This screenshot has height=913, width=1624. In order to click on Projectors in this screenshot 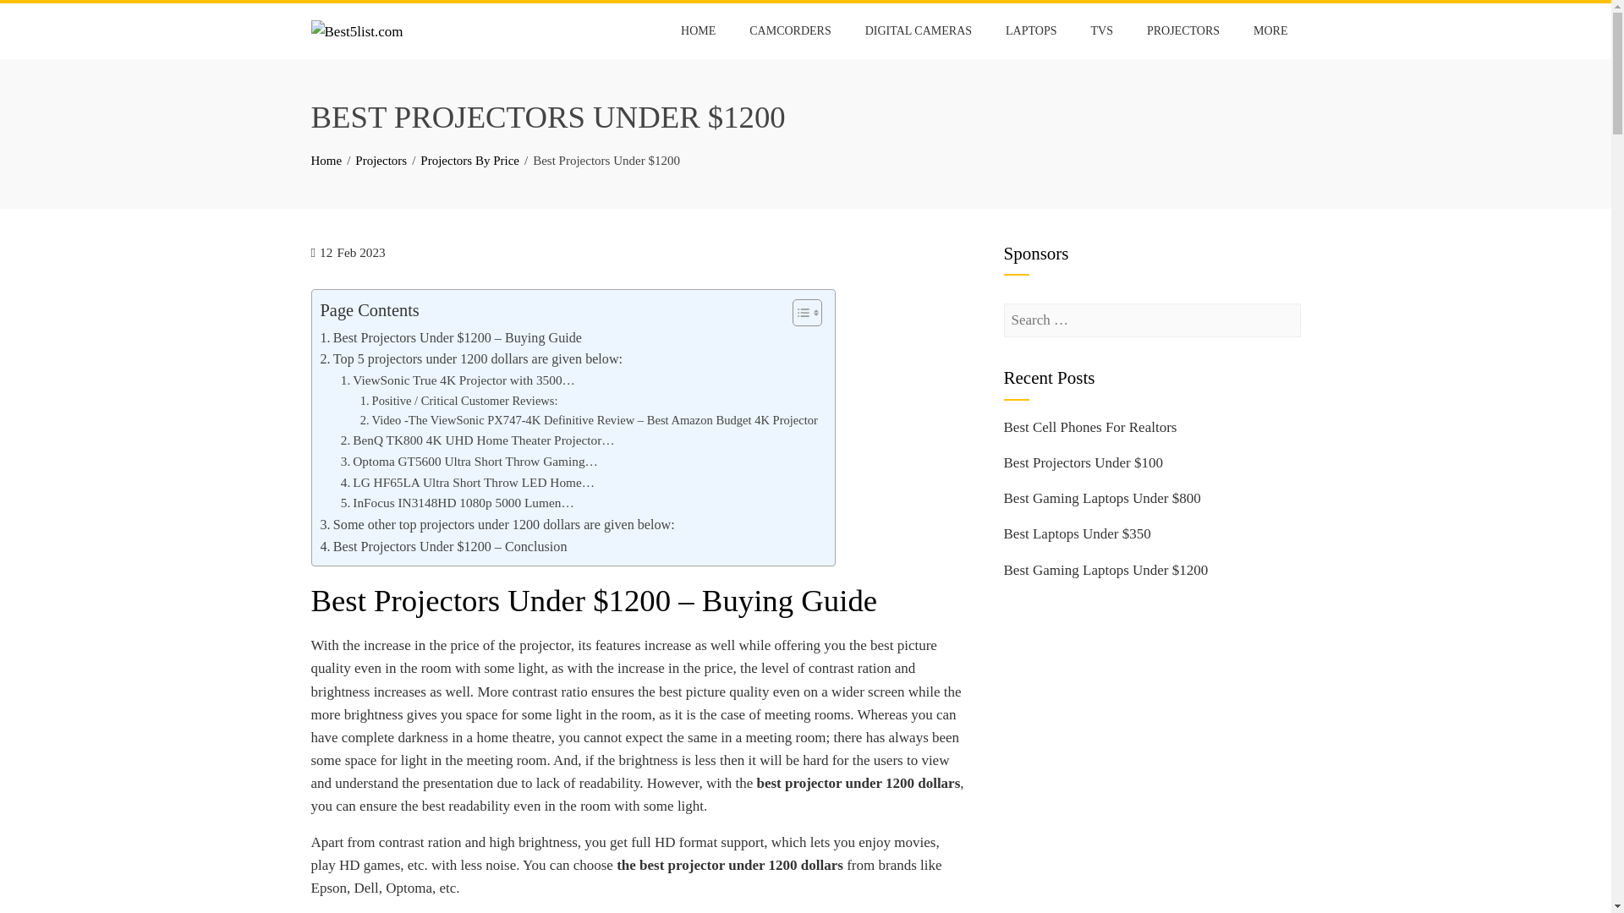, I will do `click(381, 161)`.